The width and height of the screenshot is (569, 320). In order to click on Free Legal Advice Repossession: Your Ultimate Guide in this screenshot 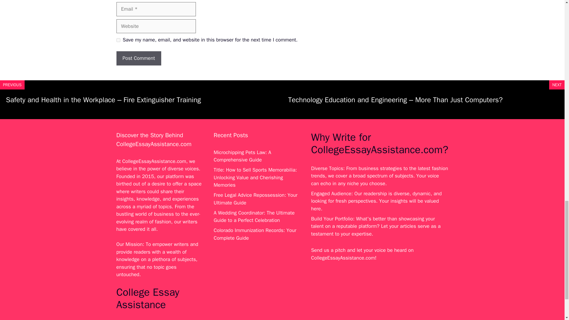, I will do `click(255, 199)`.